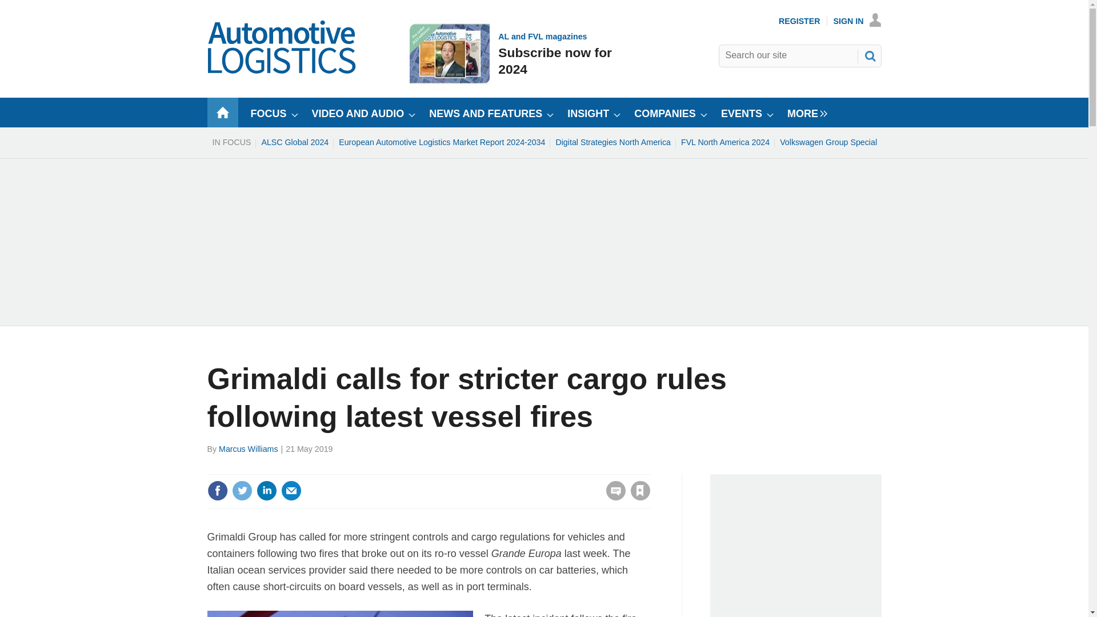 The width and height of the screenshot is (1097, 617). What do you see at coordinates (242, 490) in the screenshot?
I see `Share this on Twitter` at bounding box center [242, 490].